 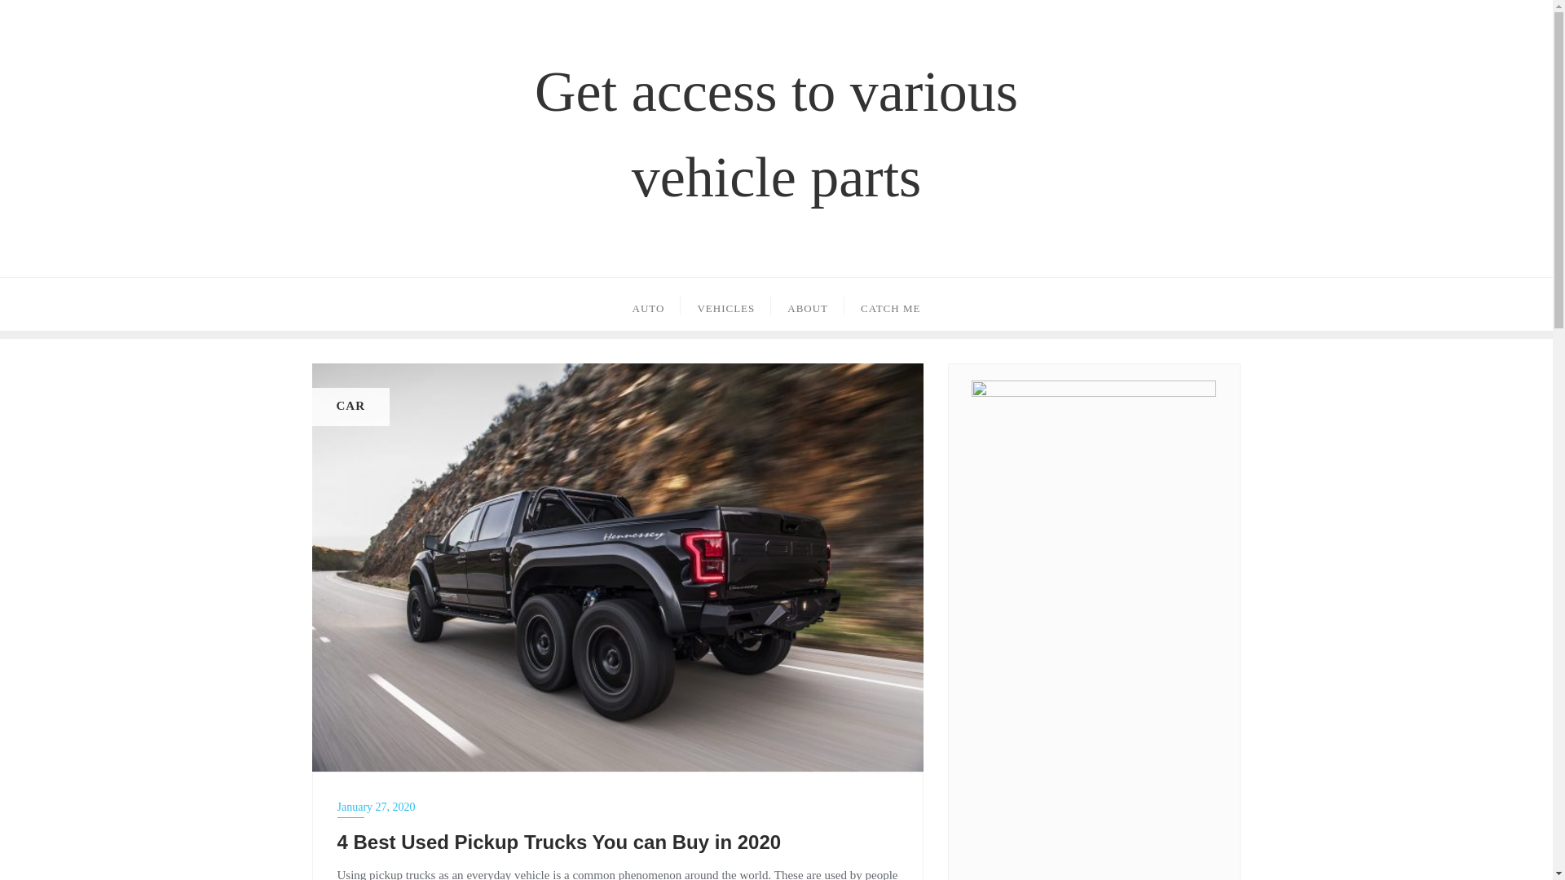 I want to click on AUTO, so click(x=649, y=305).